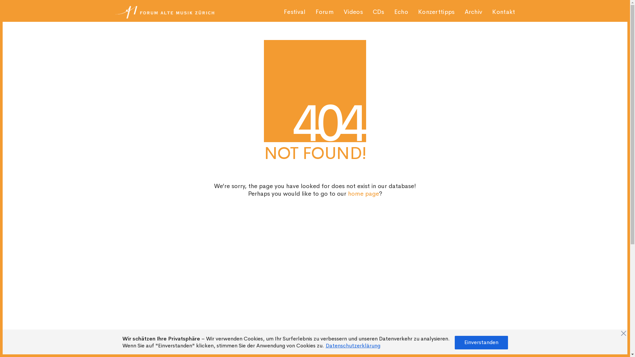 The height and width of the screenshot is (357, 635). Describe the element at coordinates (123, 277) in the screenshot. I see `Archiv` at that location.